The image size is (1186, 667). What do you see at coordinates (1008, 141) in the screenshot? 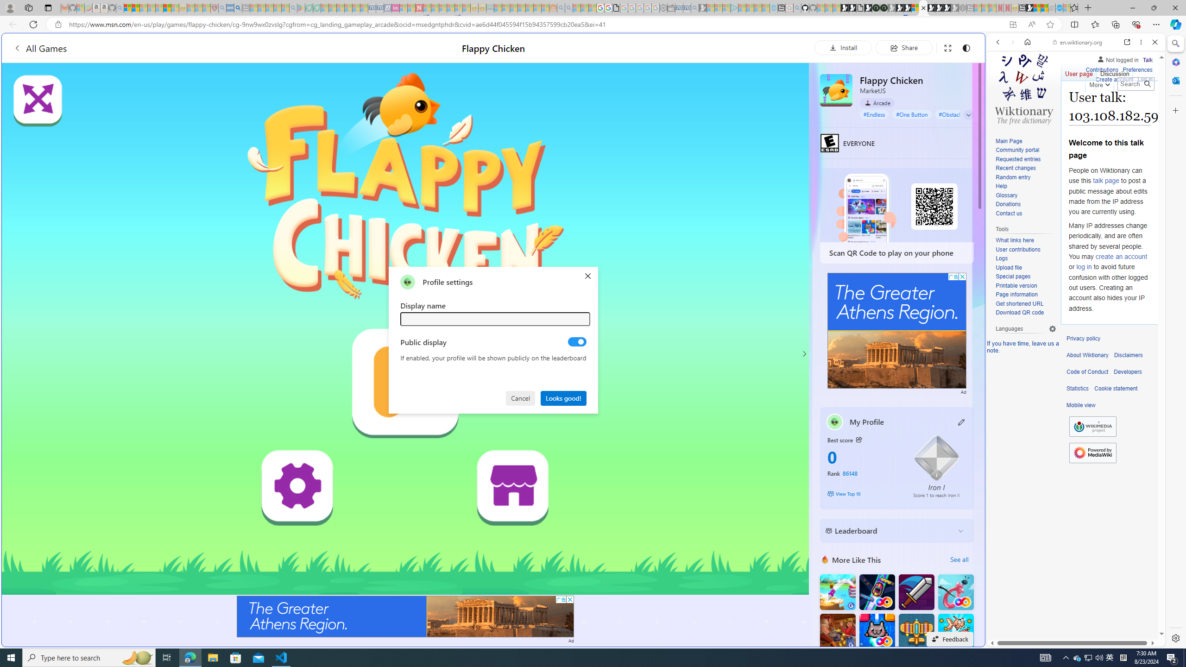
I see `Main Page` at bounding box center [1008, 141].